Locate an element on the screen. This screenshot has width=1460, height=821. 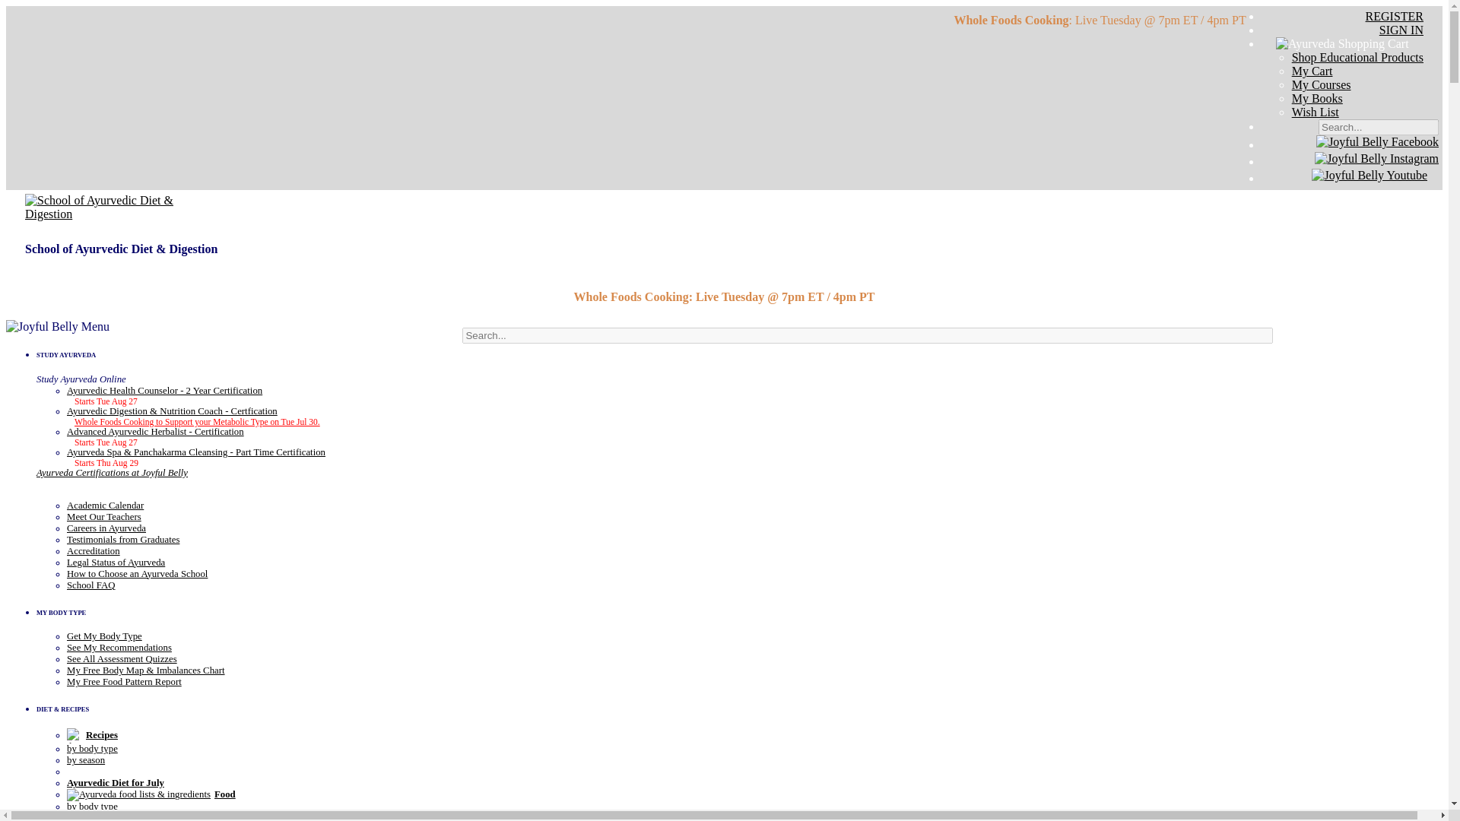
How to Choose an Ayurveda School is located at coordinates (137, 574).